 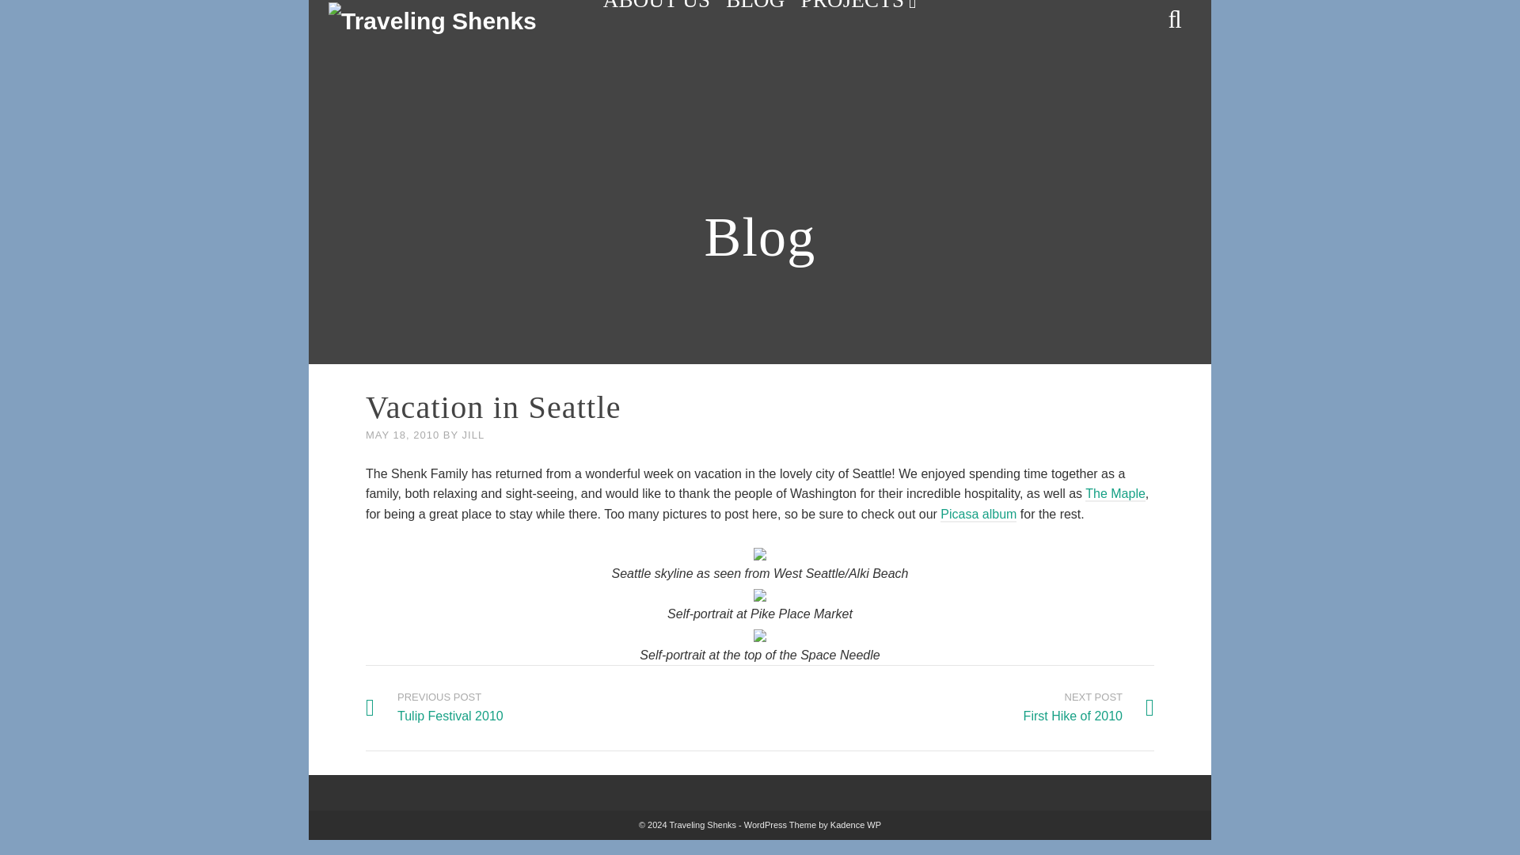 What do you see at coordinates (473, 435) in the screenshot?
I see `Picasa album` at bounding box center [473, 435].